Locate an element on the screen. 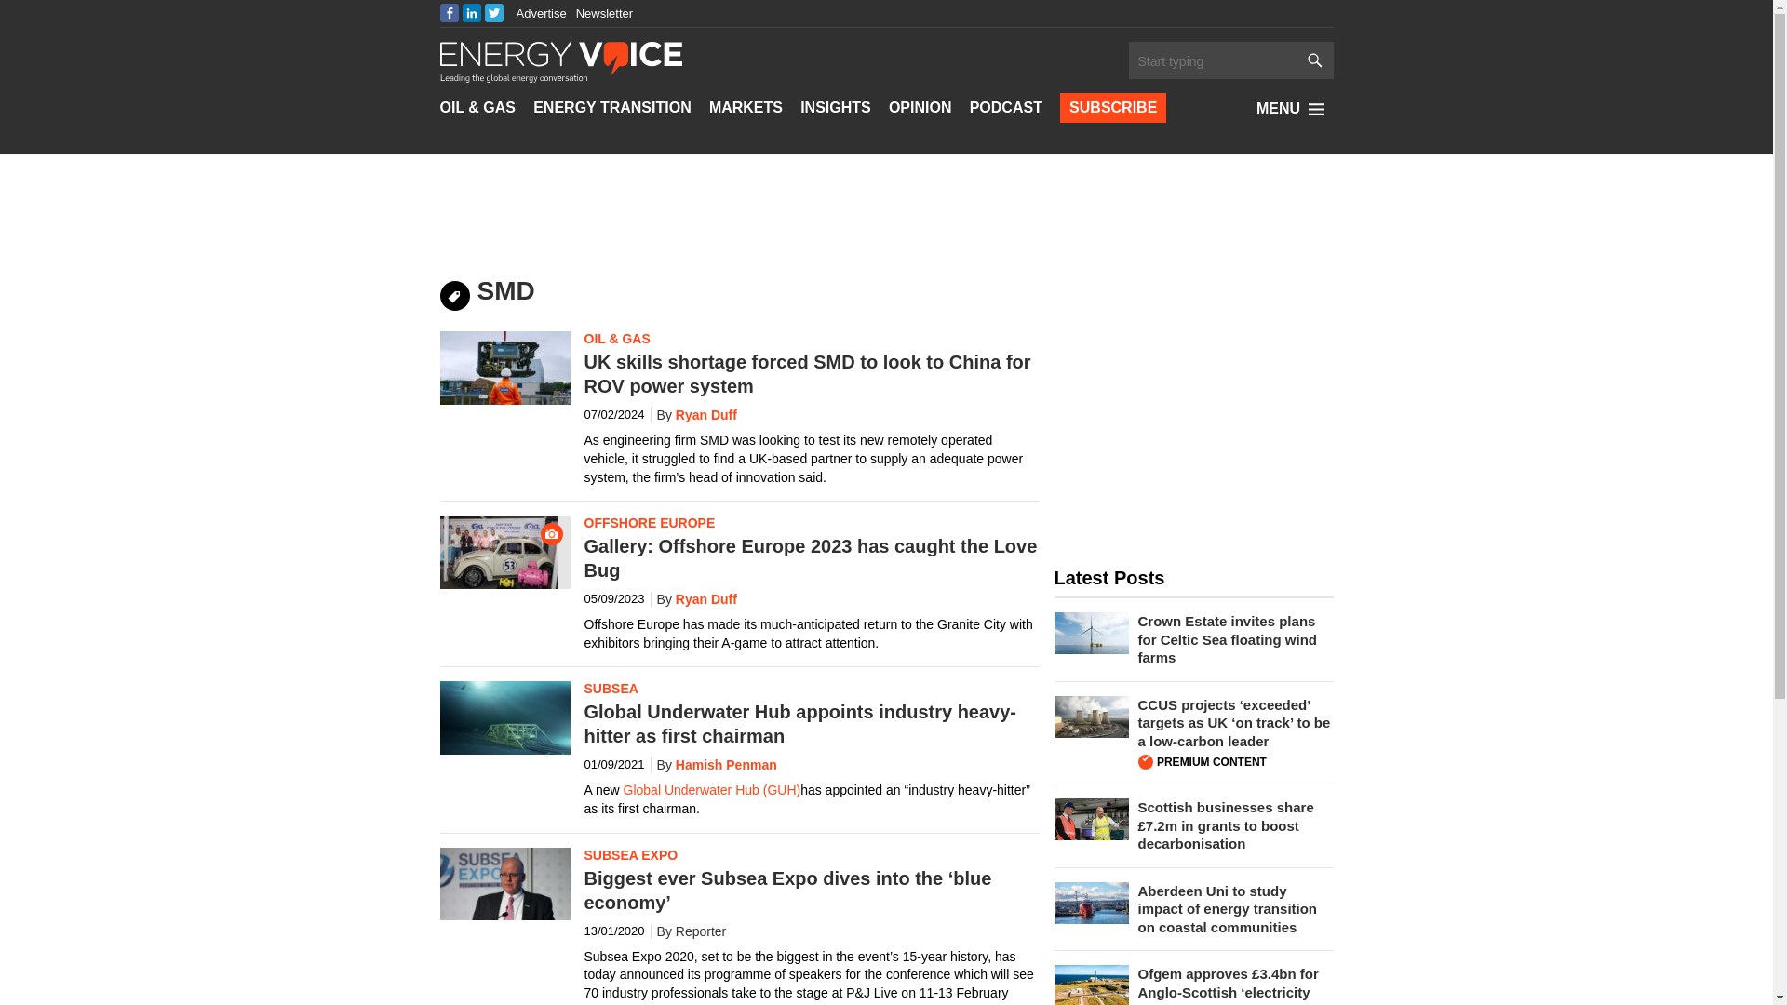 The height and width of the screenshot is (1005, 1787). Ryan Duff is located at coordinates (692, 599).